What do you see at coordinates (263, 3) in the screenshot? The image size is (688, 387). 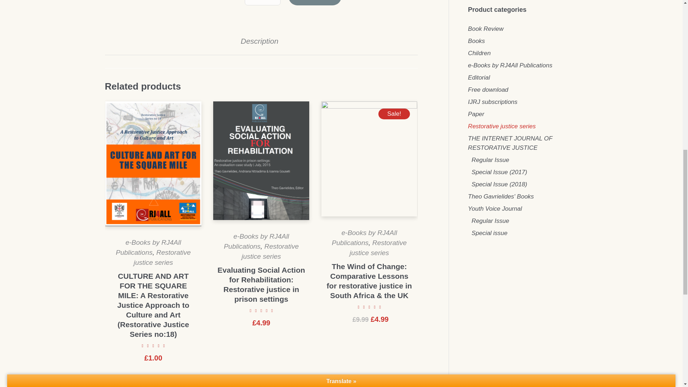 I see `1` at bounding box center [263, 3].